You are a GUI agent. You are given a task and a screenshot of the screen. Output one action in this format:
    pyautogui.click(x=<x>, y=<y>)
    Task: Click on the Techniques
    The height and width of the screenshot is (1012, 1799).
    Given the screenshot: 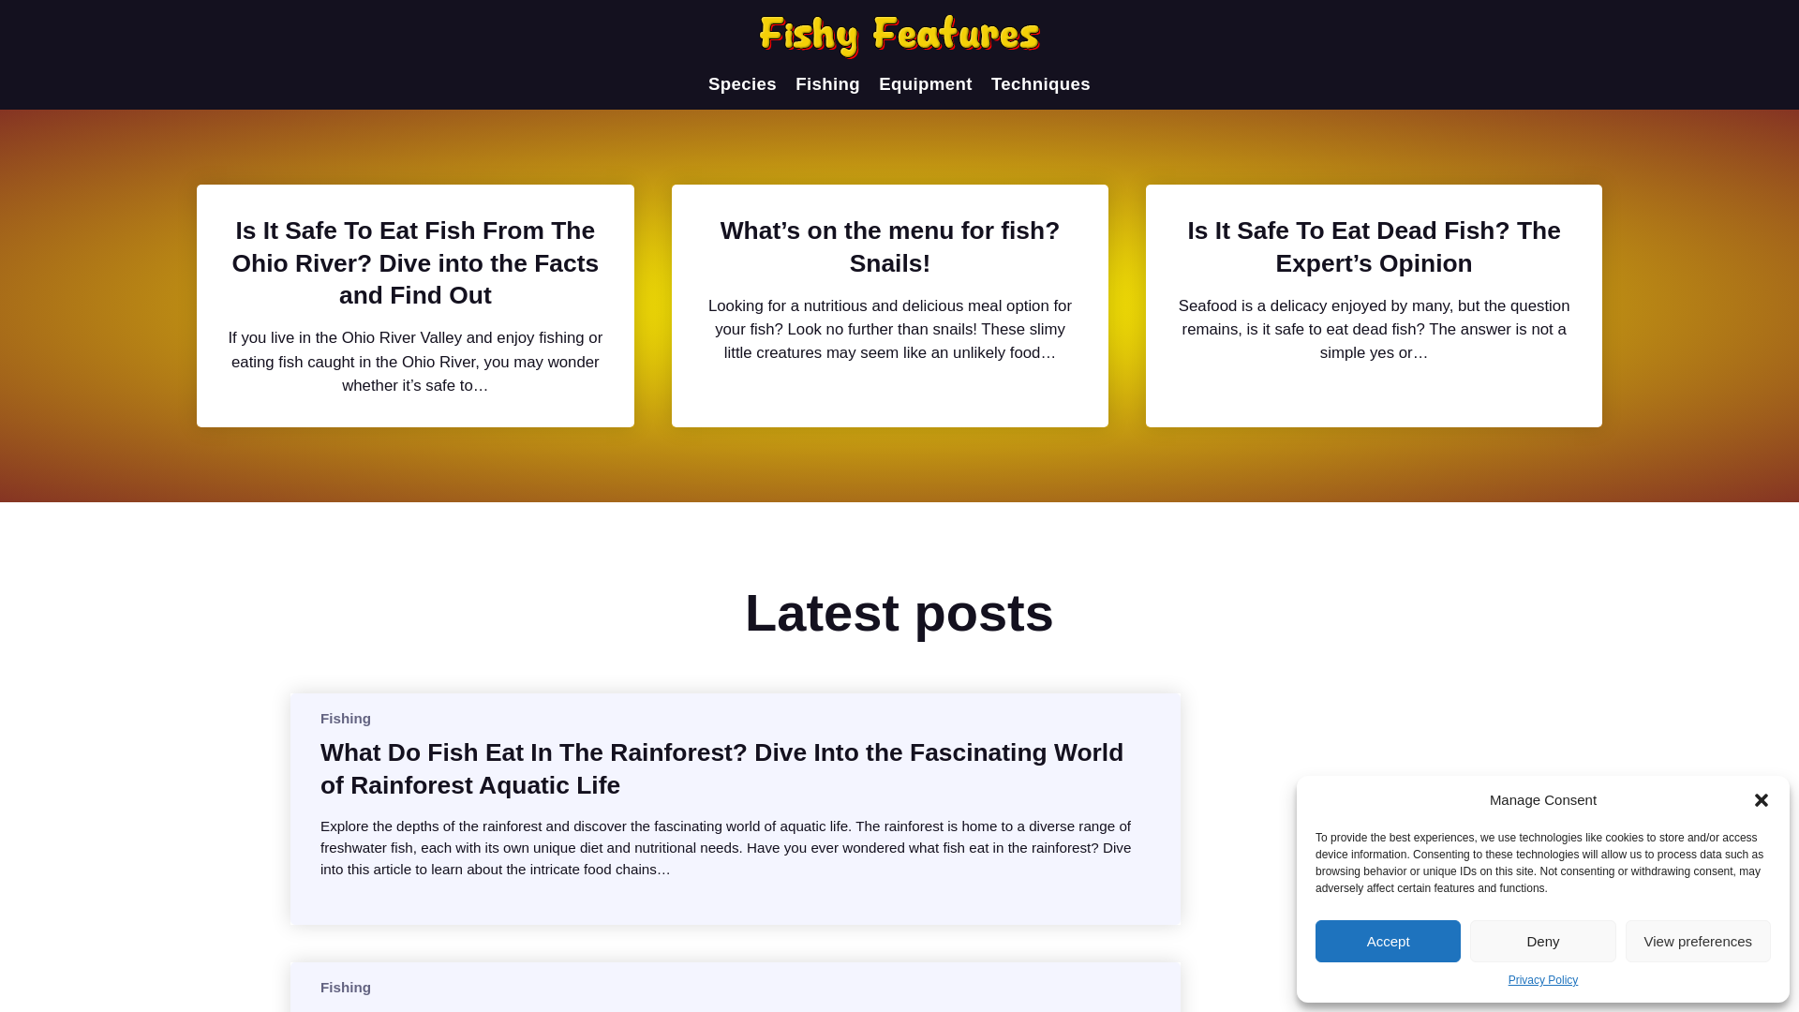 What is the action you would take?
    pyautogui.click(x=1040, y=84)
    